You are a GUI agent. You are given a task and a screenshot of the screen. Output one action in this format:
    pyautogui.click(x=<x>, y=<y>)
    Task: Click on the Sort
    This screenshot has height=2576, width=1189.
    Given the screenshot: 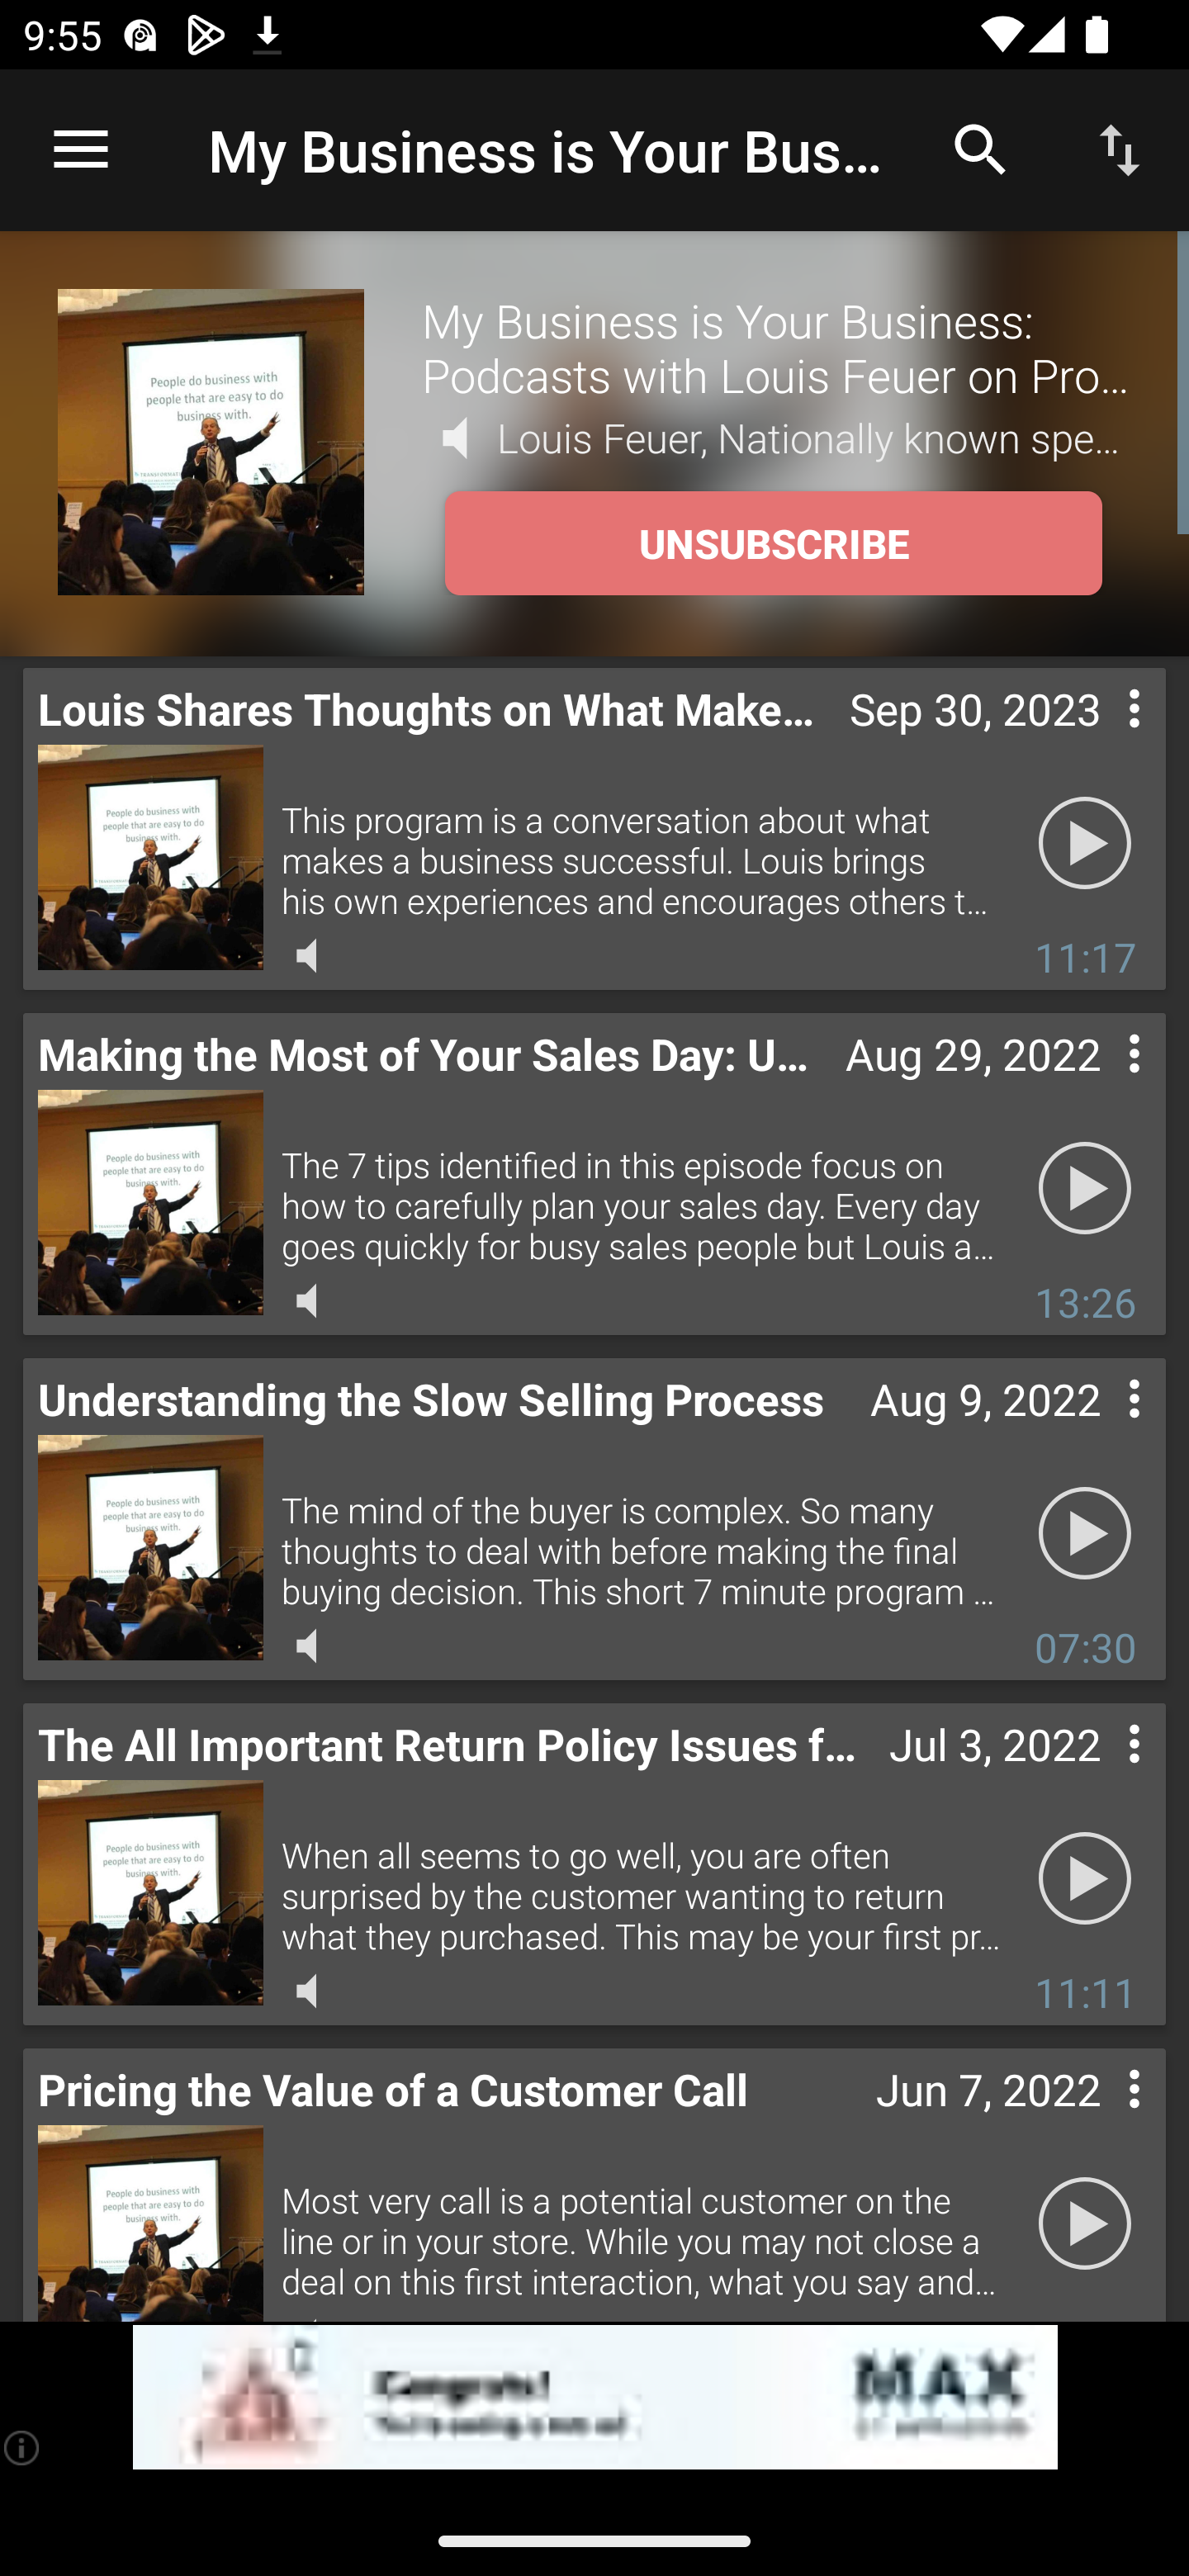 What is the action you would take?
    pyautogui.click(x=1120, y=149)
    